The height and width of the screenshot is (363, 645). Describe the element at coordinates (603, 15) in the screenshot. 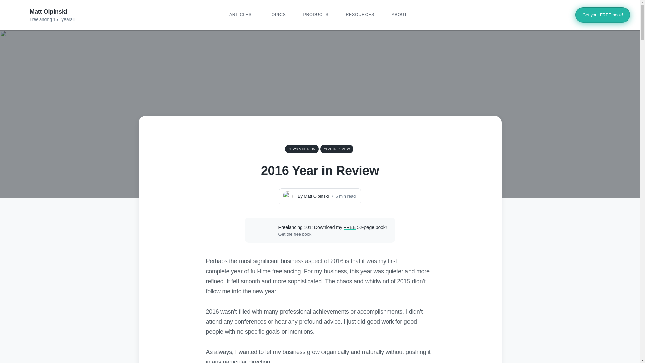

I see `Get your FREE book!` at that location.